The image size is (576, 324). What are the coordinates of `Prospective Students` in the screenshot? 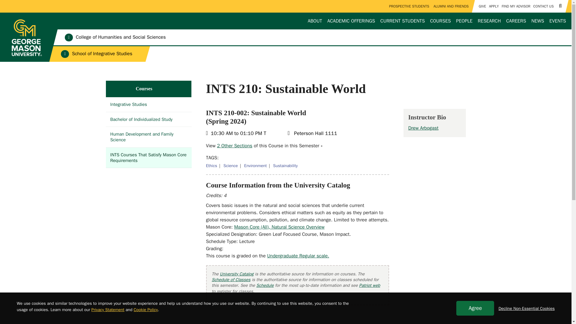 It's located at (409, 6).